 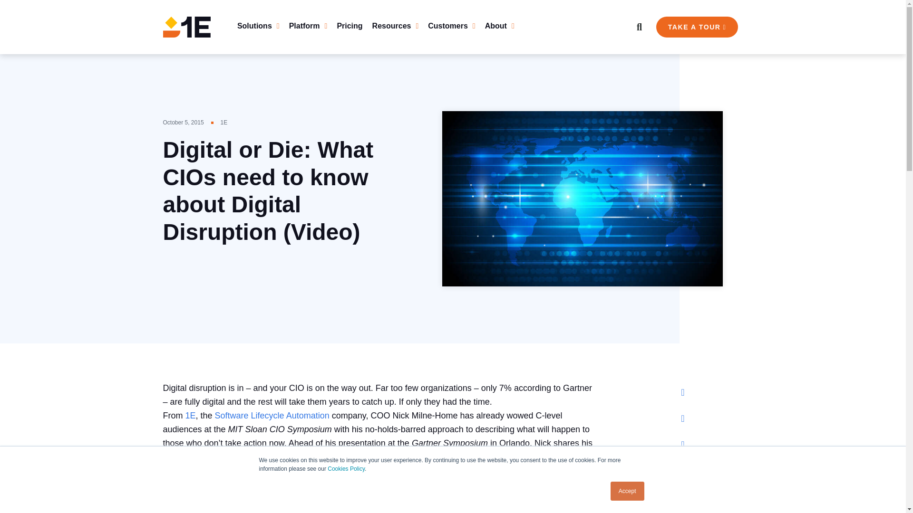 What do you see at coordinates (186, 27) in the screenshot?
I see `1E Logo` at bounding box center [186, 27].